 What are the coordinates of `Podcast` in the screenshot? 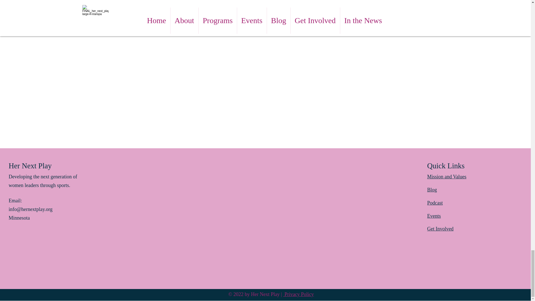 It's located at (435, 203).